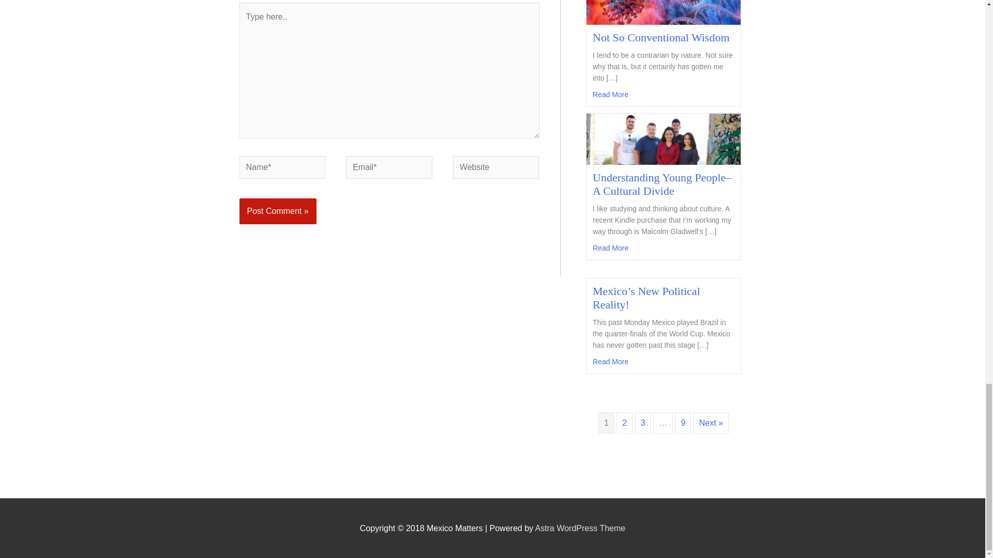  Describe the element at coordinates (610, 94) in the screenshot. I see `Not So Conventional Wisdom` at that location.